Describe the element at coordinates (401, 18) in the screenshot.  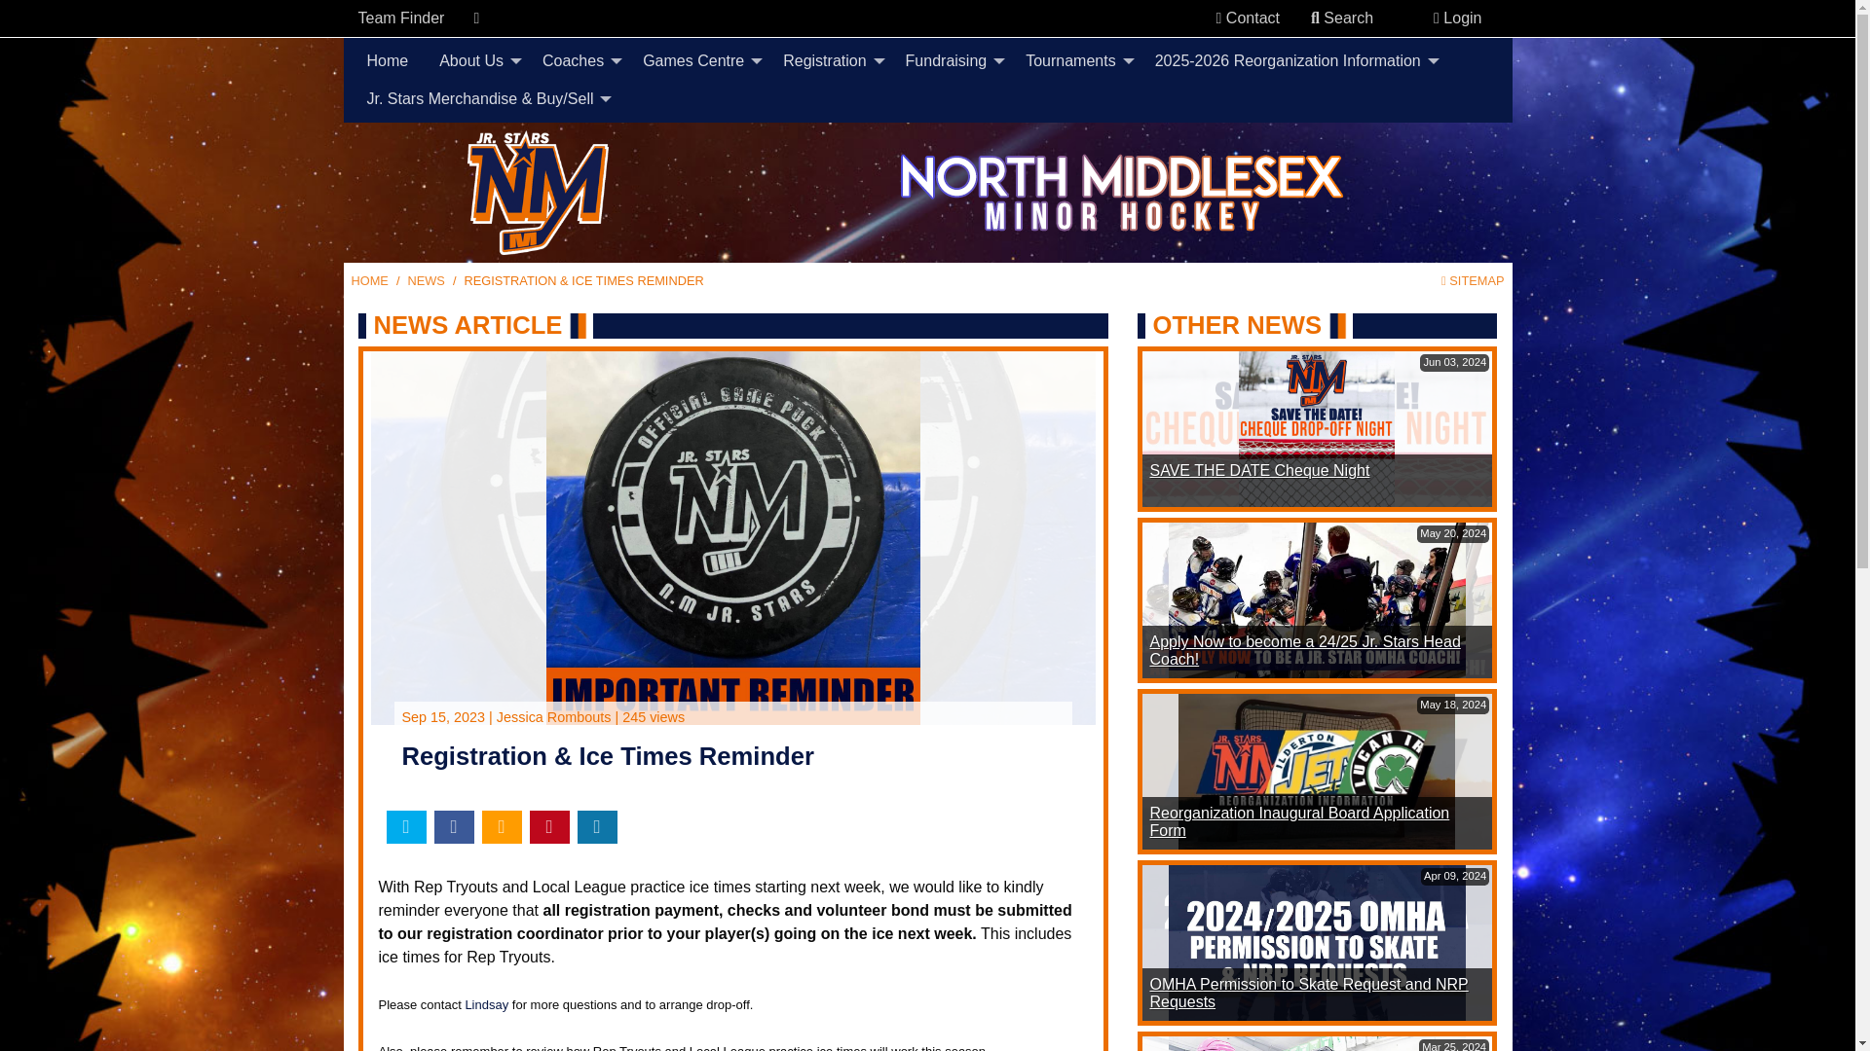
I see `Team Finder` at that location.